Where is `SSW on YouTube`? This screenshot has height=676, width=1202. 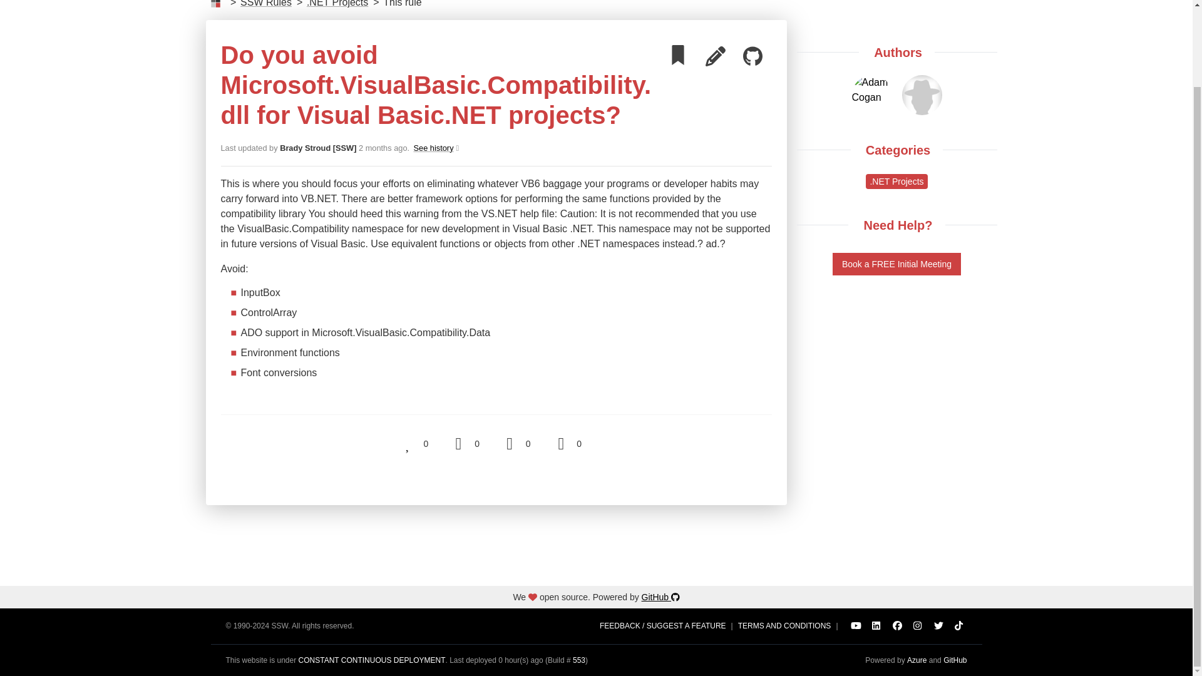
SSW on YouTube is located at coordinates (266, 5).